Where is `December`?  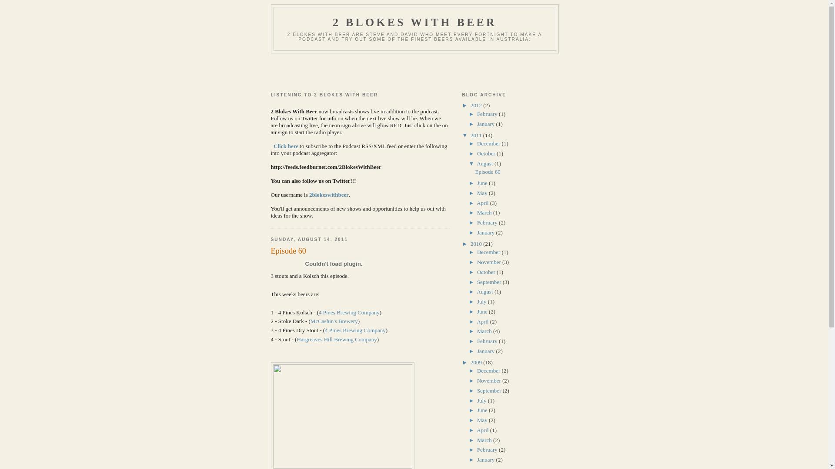
December is located at coordinates (490, 252).